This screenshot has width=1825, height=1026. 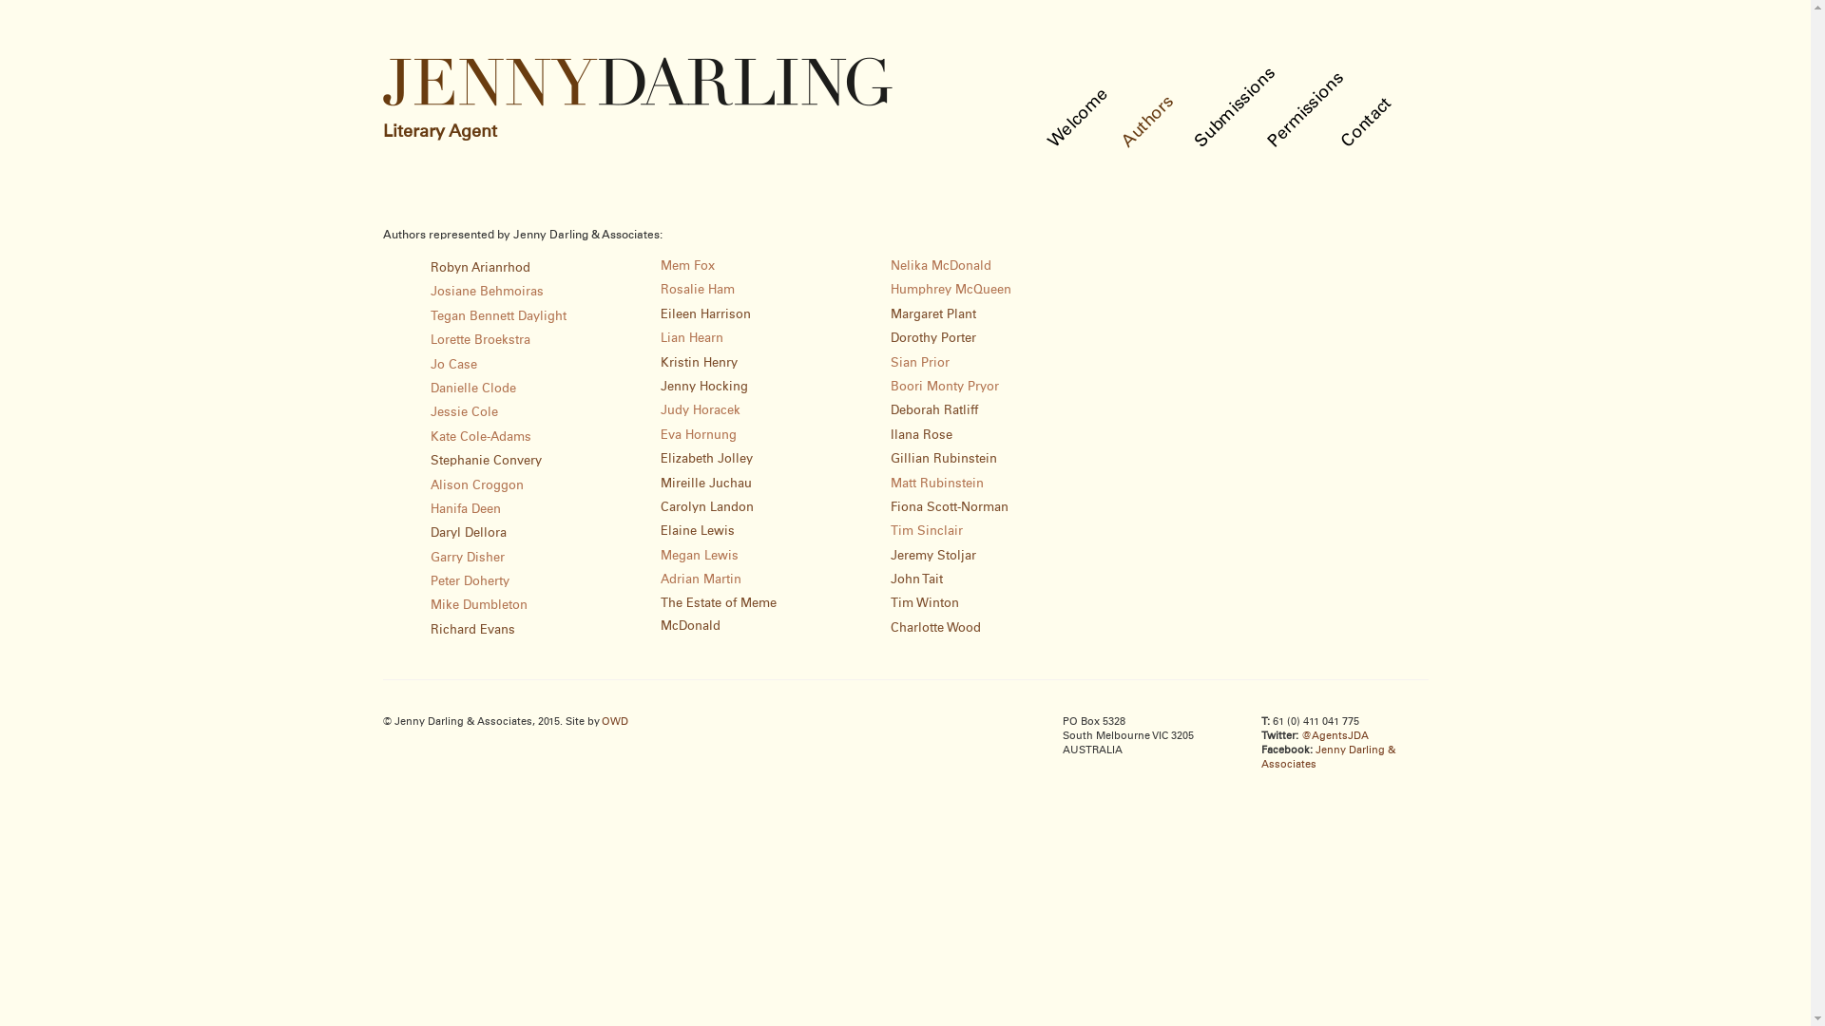 I want to click on Danielle Clode, so click(x=472, y=389).